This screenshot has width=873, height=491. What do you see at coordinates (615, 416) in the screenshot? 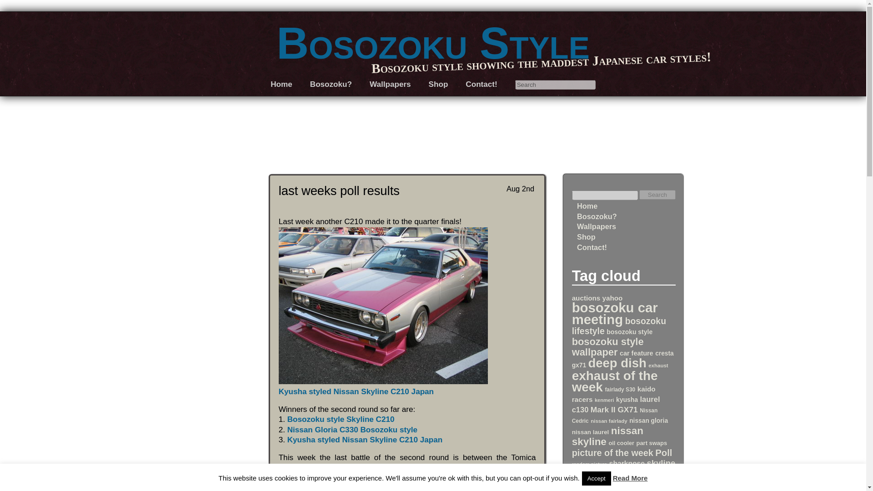
I see `Nissan Cedric` at bounding box center [615, 416].